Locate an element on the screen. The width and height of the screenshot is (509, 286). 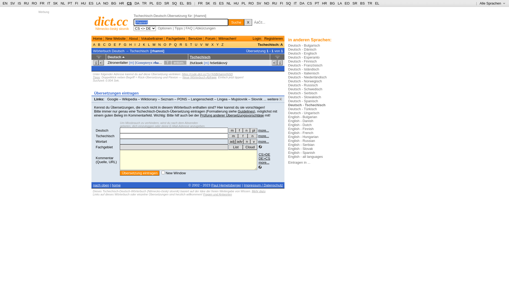
M is located at coordinates (154, 44).